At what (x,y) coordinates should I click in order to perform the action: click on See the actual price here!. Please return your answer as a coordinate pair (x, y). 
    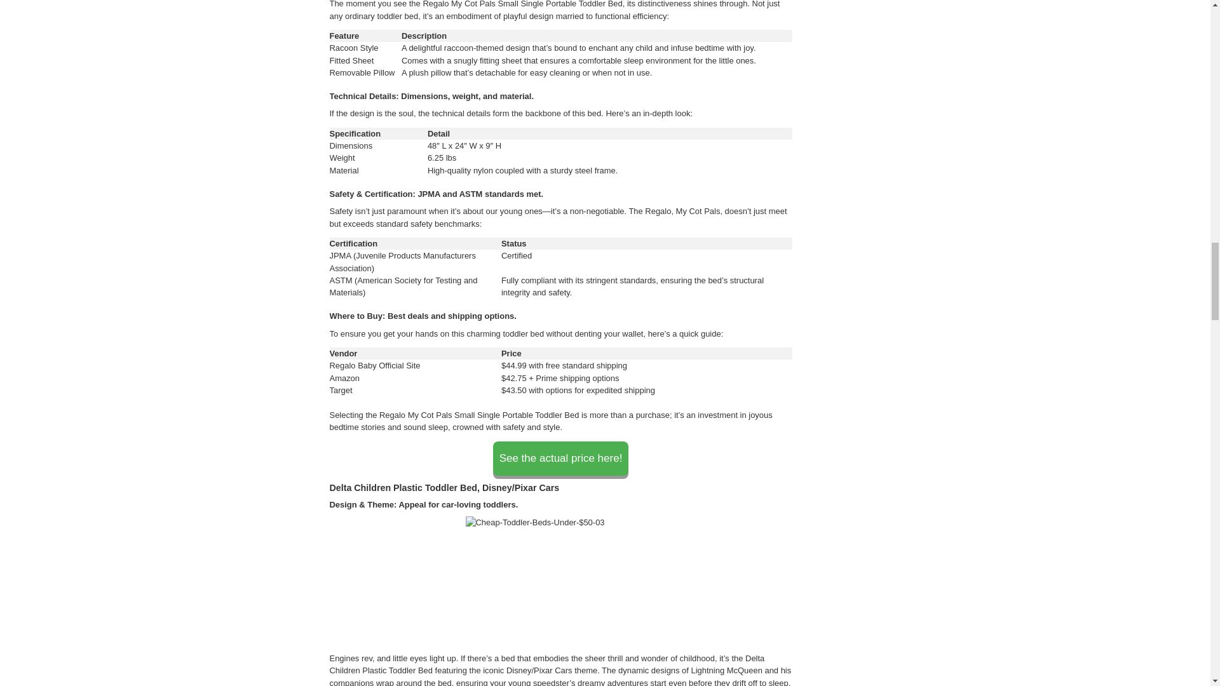
    Looking at the image, I should click on (560, 459).